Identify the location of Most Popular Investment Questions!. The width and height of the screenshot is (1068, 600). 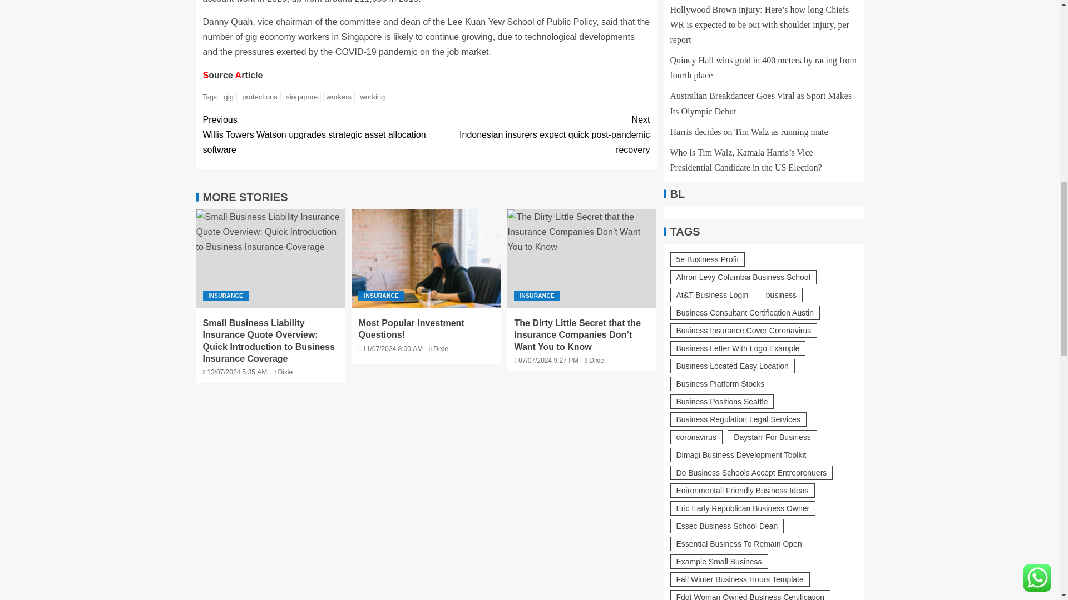
(411, 329).